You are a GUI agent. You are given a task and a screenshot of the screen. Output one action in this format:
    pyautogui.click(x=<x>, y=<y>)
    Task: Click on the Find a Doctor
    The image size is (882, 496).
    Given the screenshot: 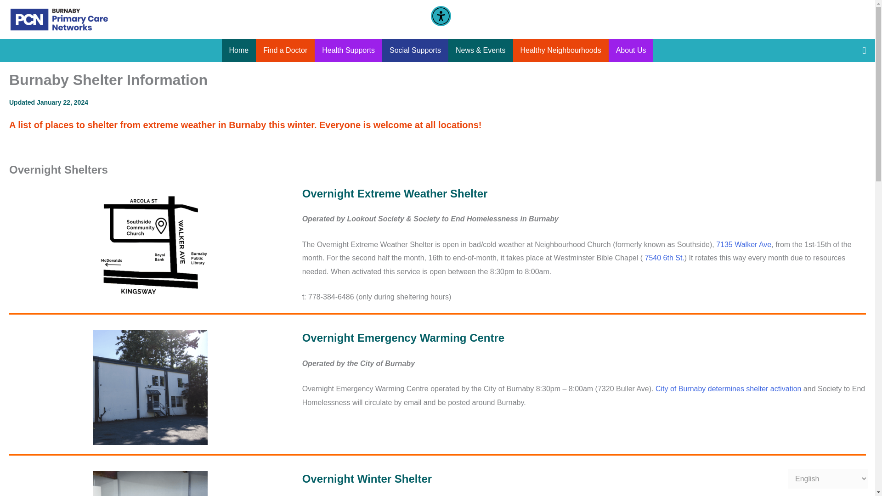 What is the action you would take?
    pyautogui.click(x=285, y=51)
    